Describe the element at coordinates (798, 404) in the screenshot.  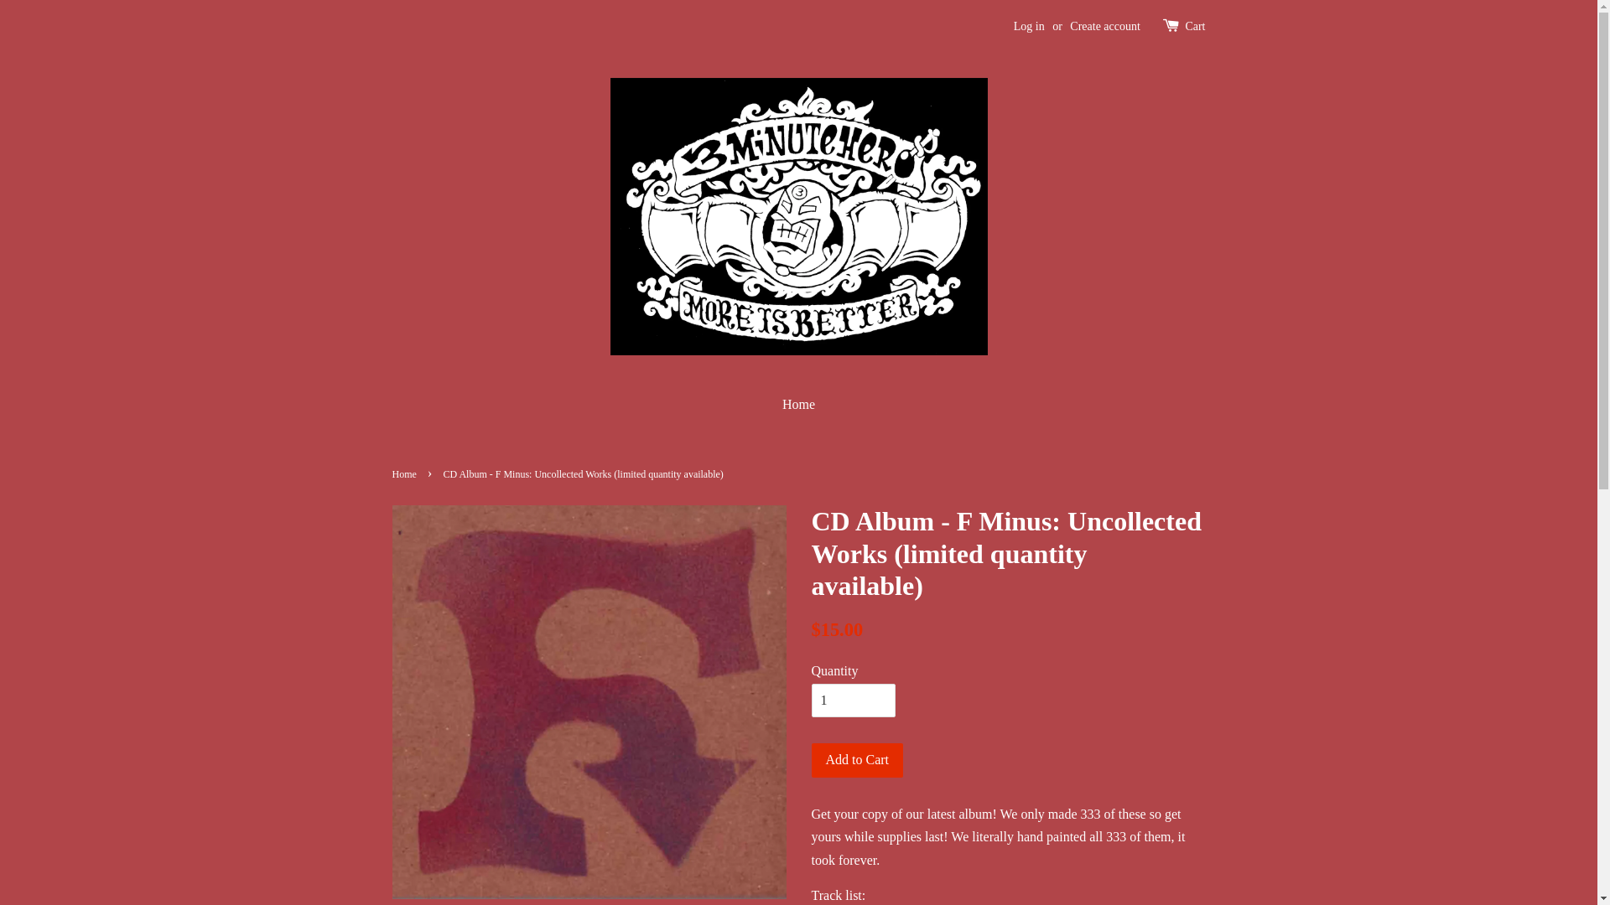
I see `Home` at that location.